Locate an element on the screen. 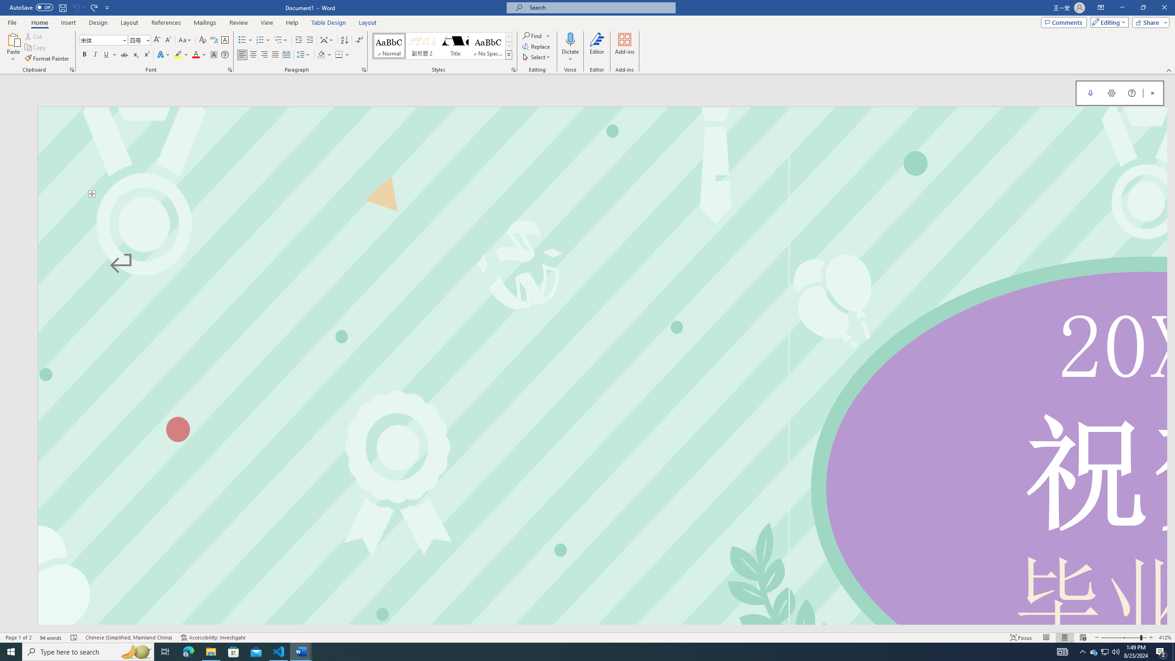  Copy is located at coordinates (36, 48).